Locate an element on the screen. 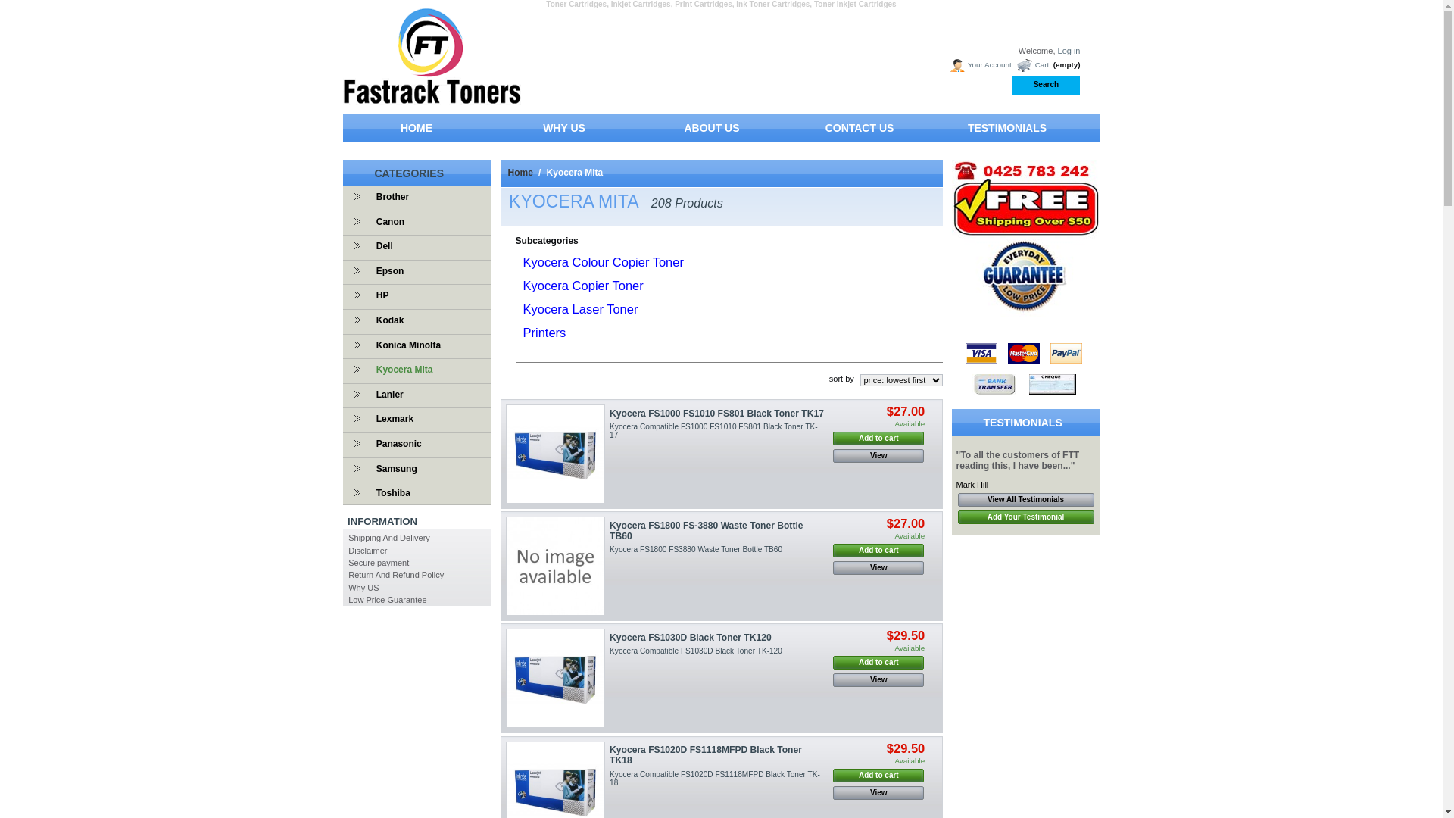 The width and height of the screenshot is (1454, 818). Panasonic is located at coordinates (395, 444).